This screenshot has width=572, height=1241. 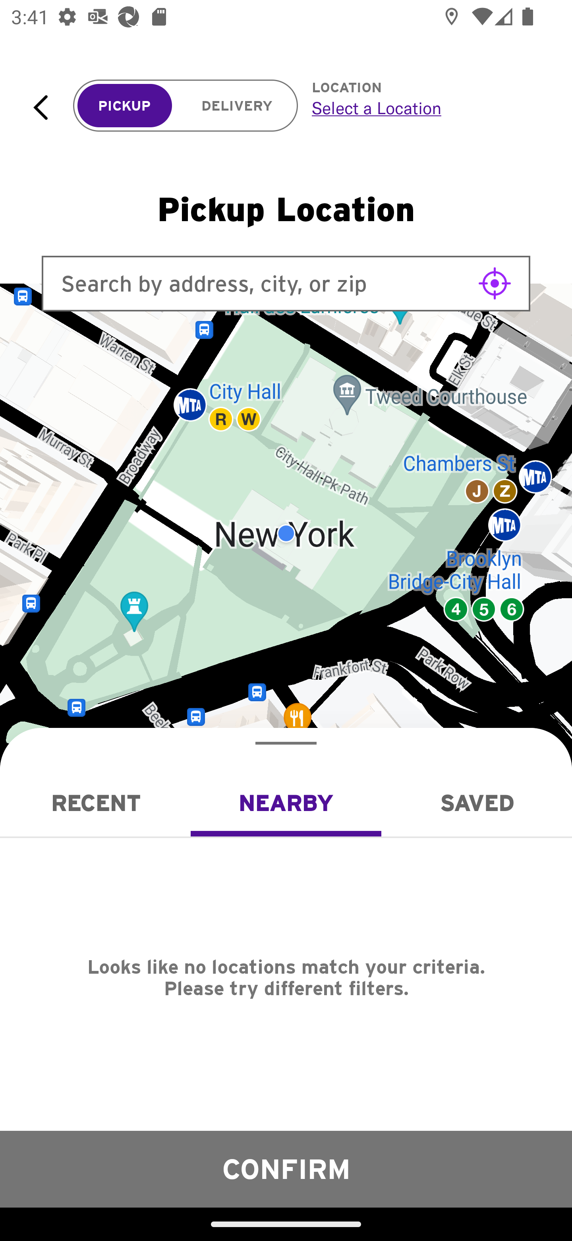 What do you see at coordinates (286, 283) in the screenshot?
I see `Search by address, city, or zip` at bounding box center [286, 283].